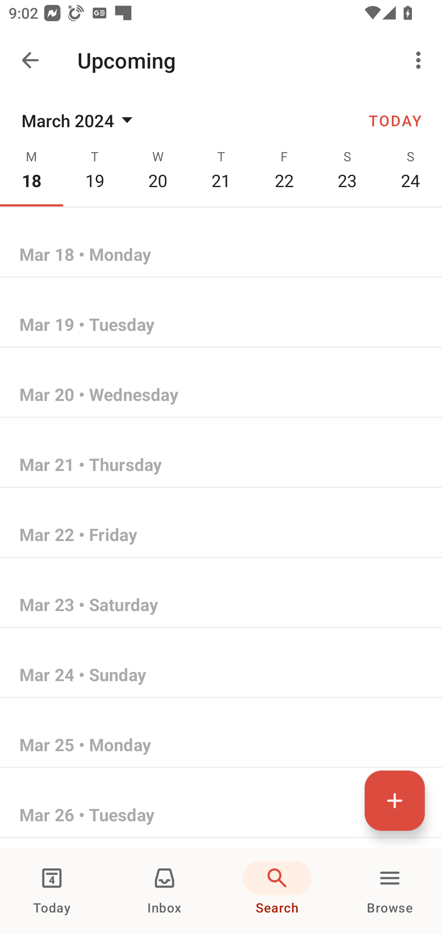 This screenshot has height=934, width=442. What do you see at coordinates (221, 745) in the screenshot?
I see `Mar 25 • Monday` at bounding box center [221, 745].